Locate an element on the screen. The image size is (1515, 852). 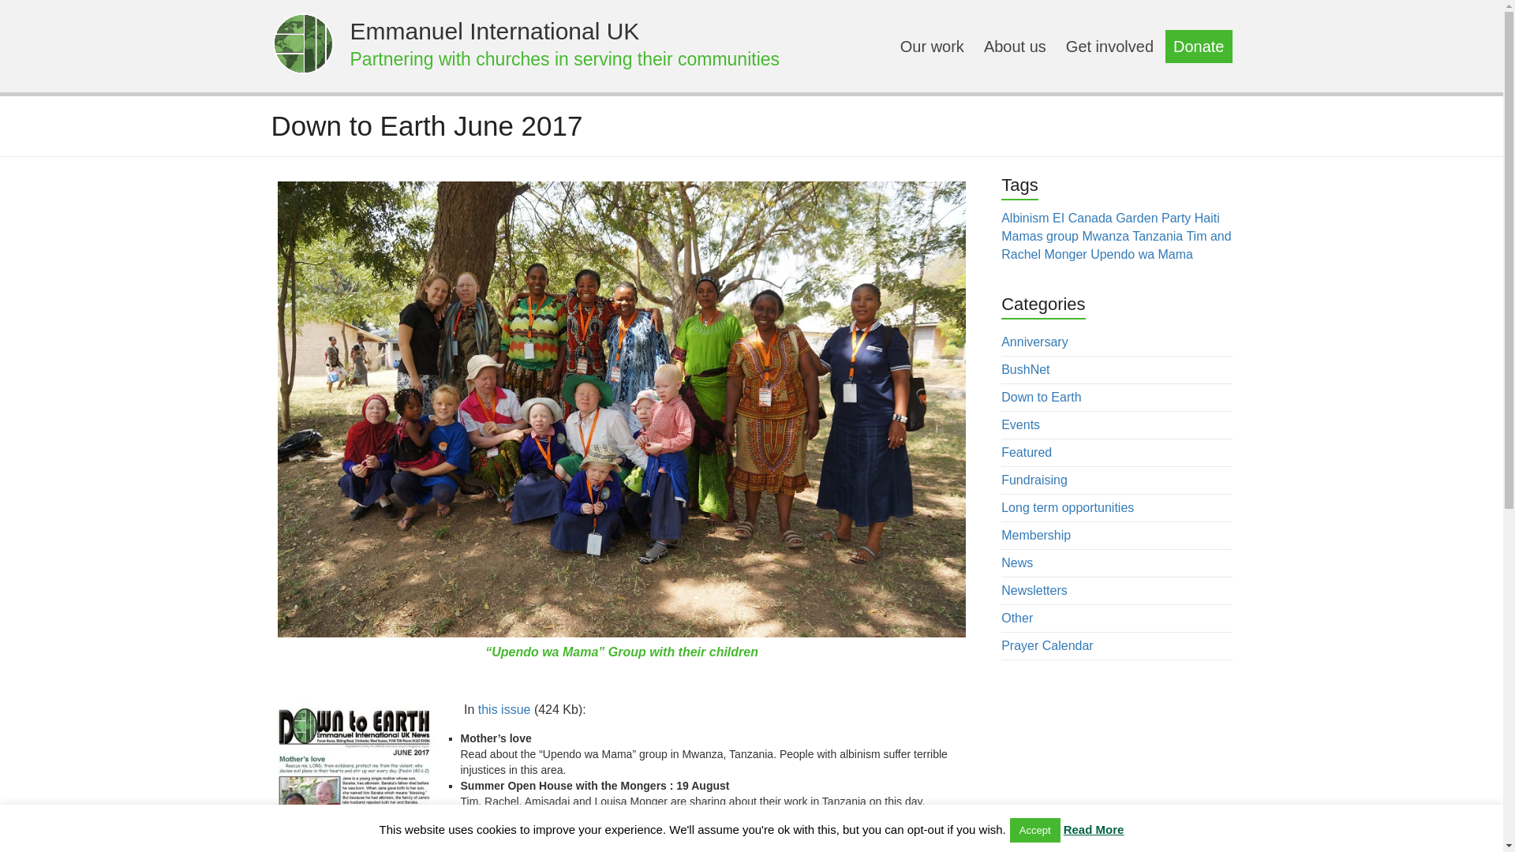
Events is located at coordinates (1020, 424).